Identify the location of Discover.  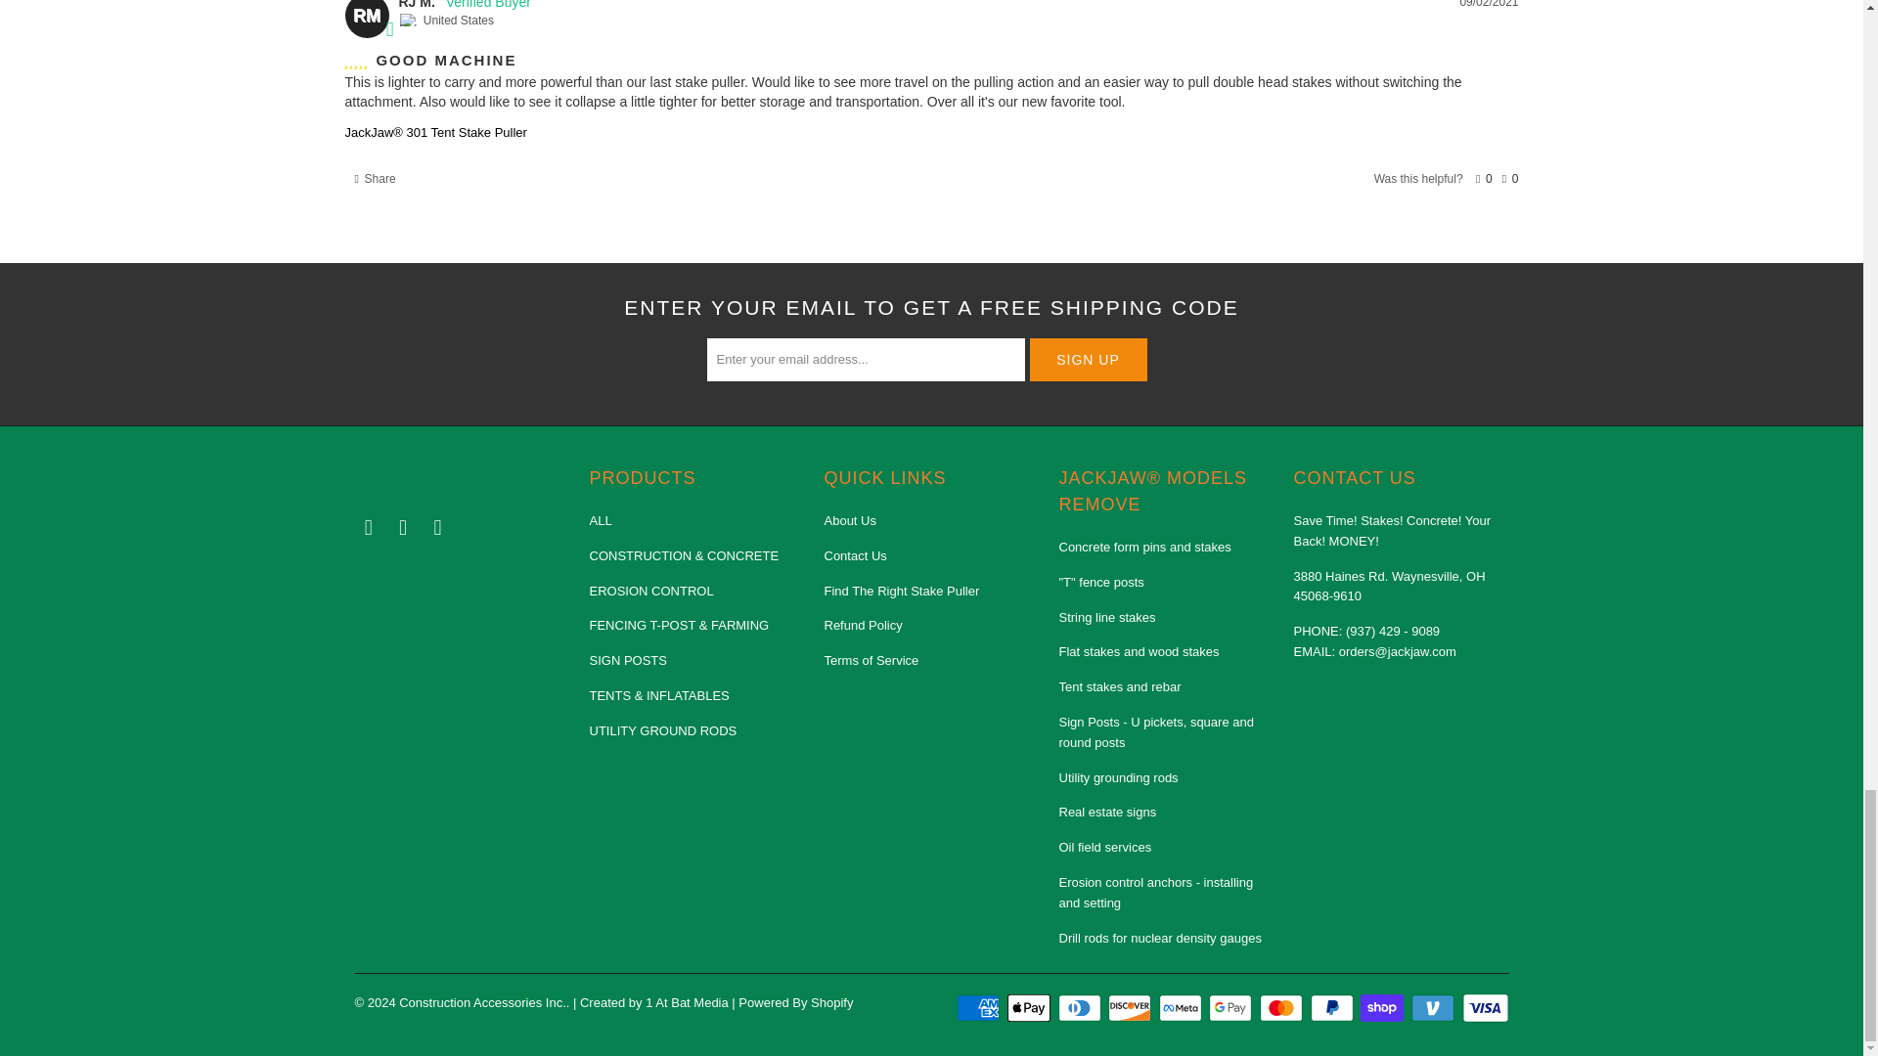
(1131, 1008).